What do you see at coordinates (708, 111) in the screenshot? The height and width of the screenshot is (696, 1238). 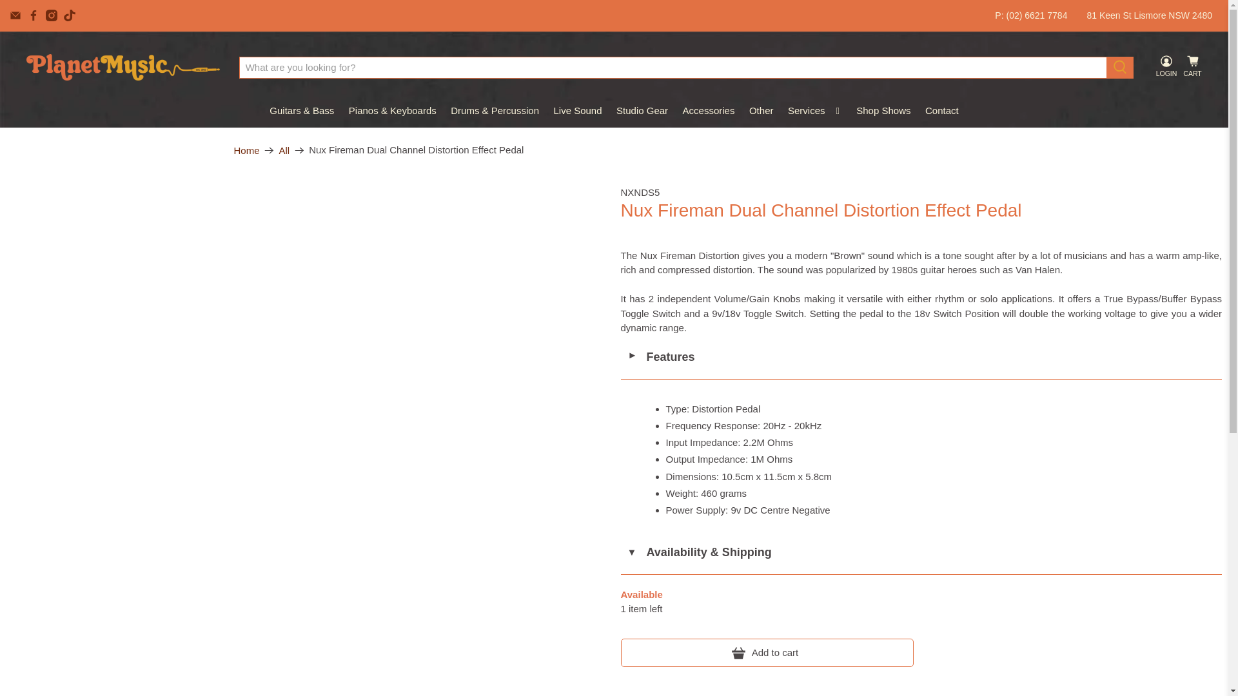 I see `Accessories` at bounding box center [708, 111].